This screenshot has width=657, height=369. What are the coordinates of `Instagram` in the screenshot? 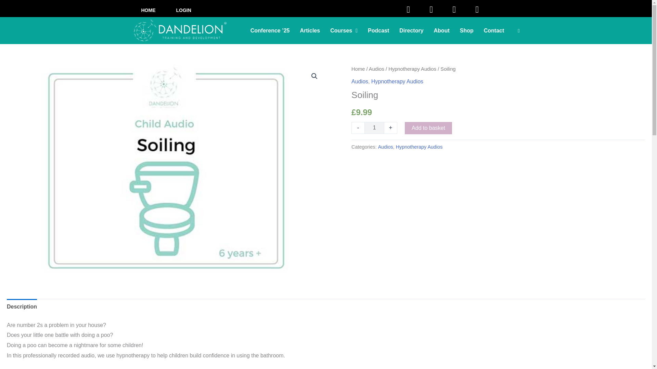 It's located at (431, 10).